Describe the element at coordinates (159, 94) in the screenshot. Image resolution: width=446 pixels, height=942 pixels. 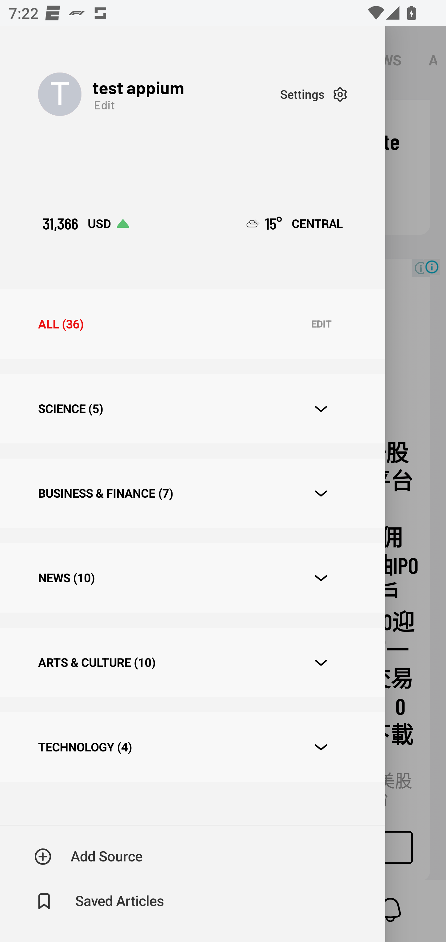
I see `T test appium Edit` at that location.